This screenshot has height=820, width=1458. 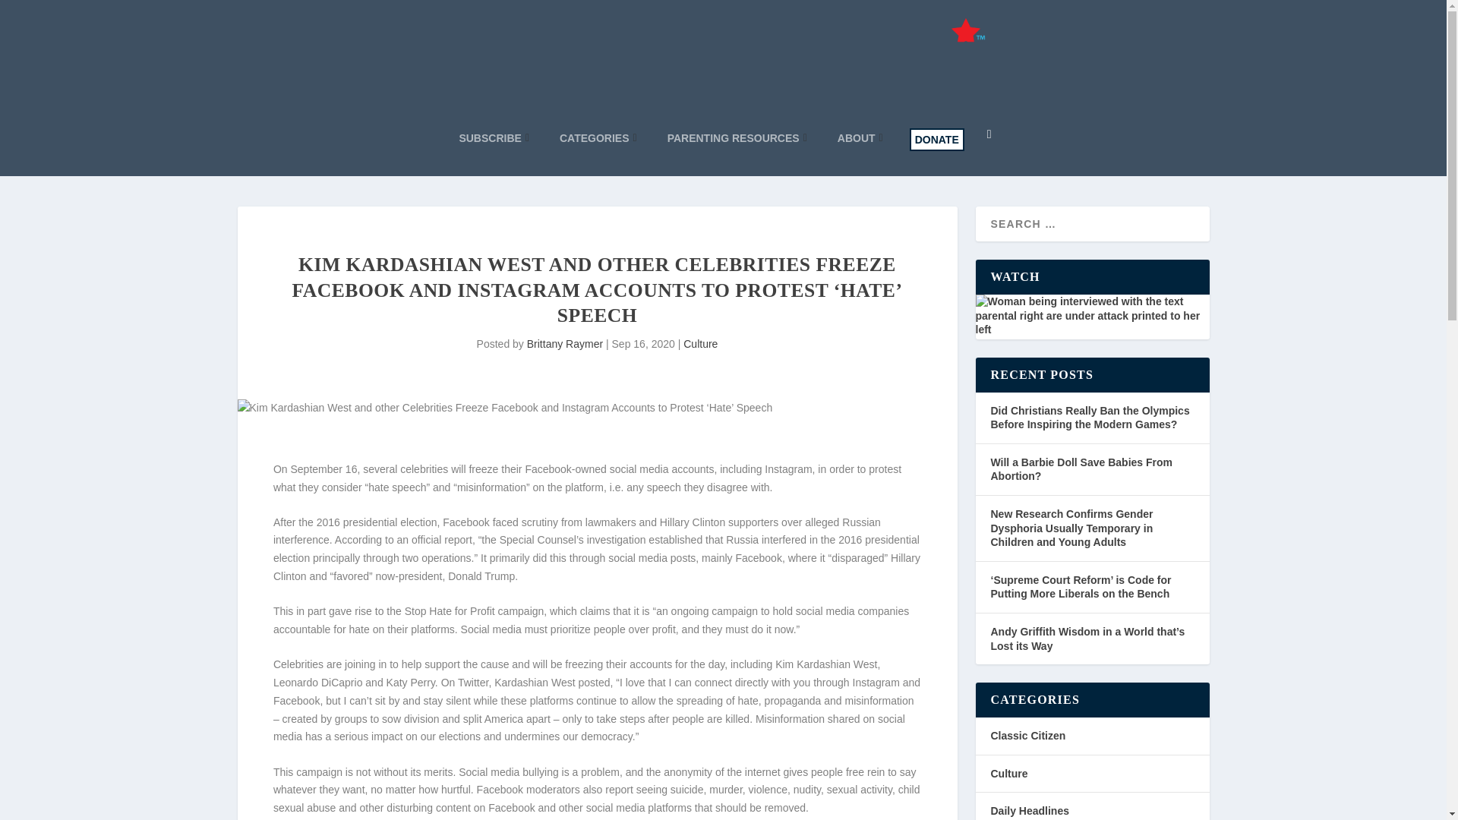 What do you see at coordinates (472, 683) in the screenshot?
I see `Twitter` at bounding box center [472, 683].